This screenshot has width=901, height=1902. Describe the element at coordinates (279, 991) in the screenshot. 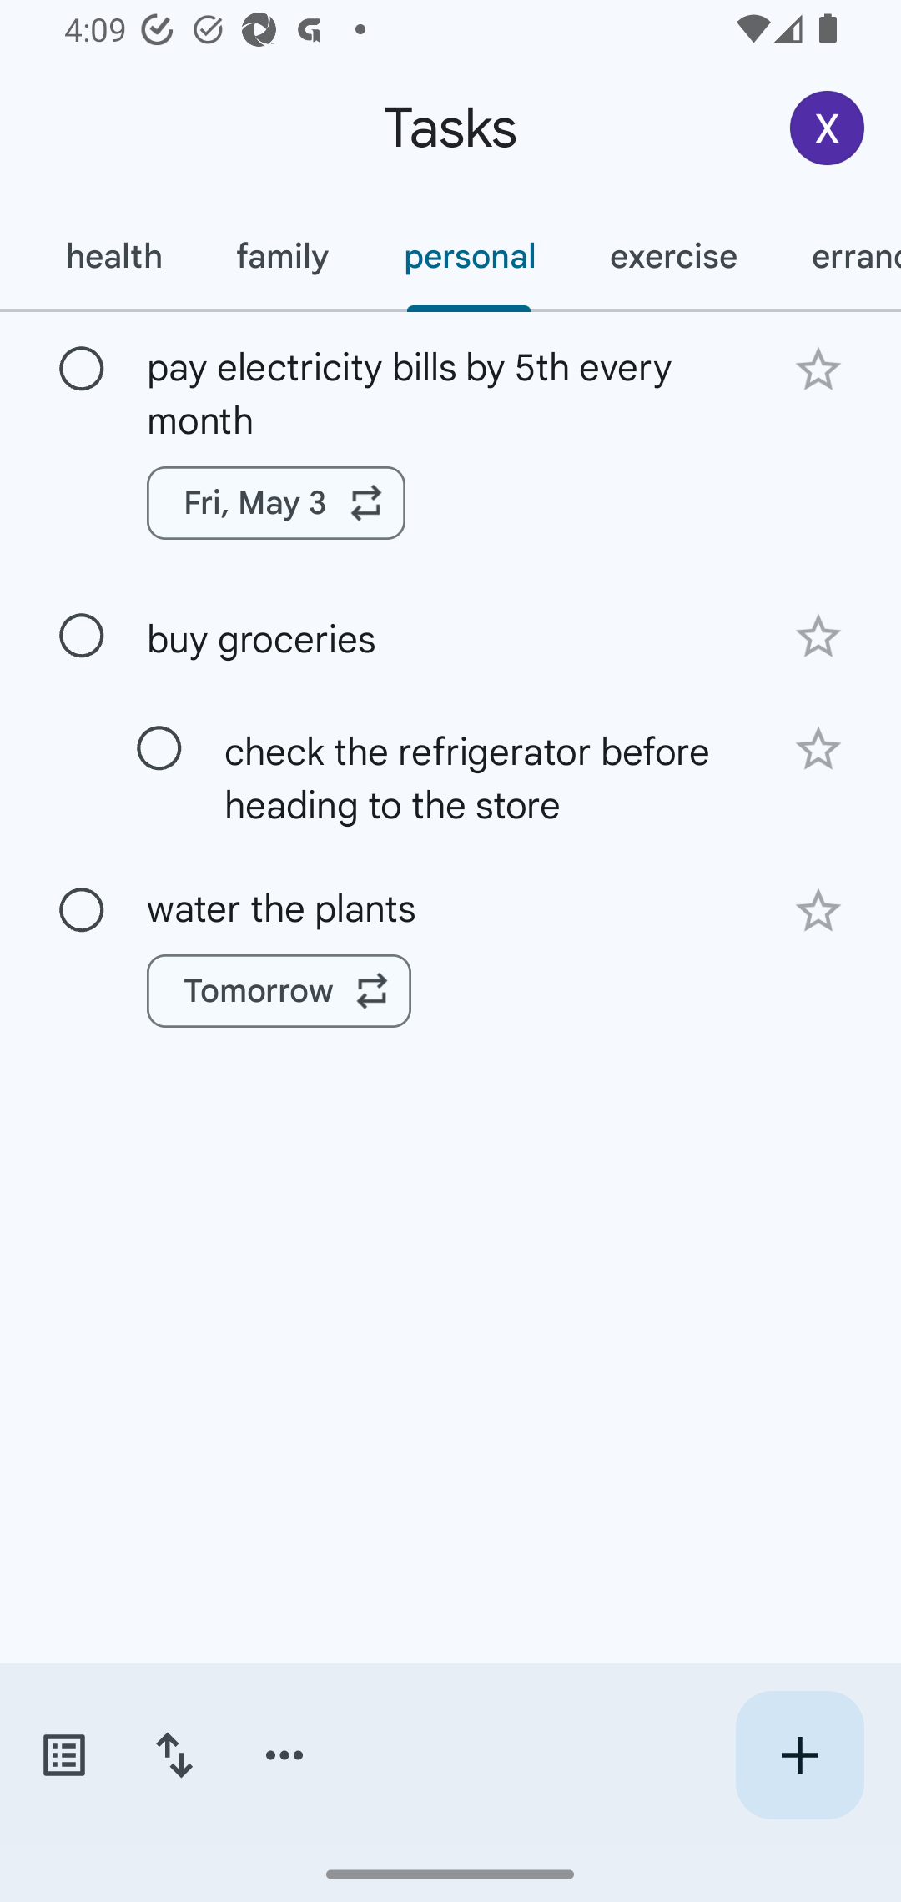

I see `Tomorrow` at that location.